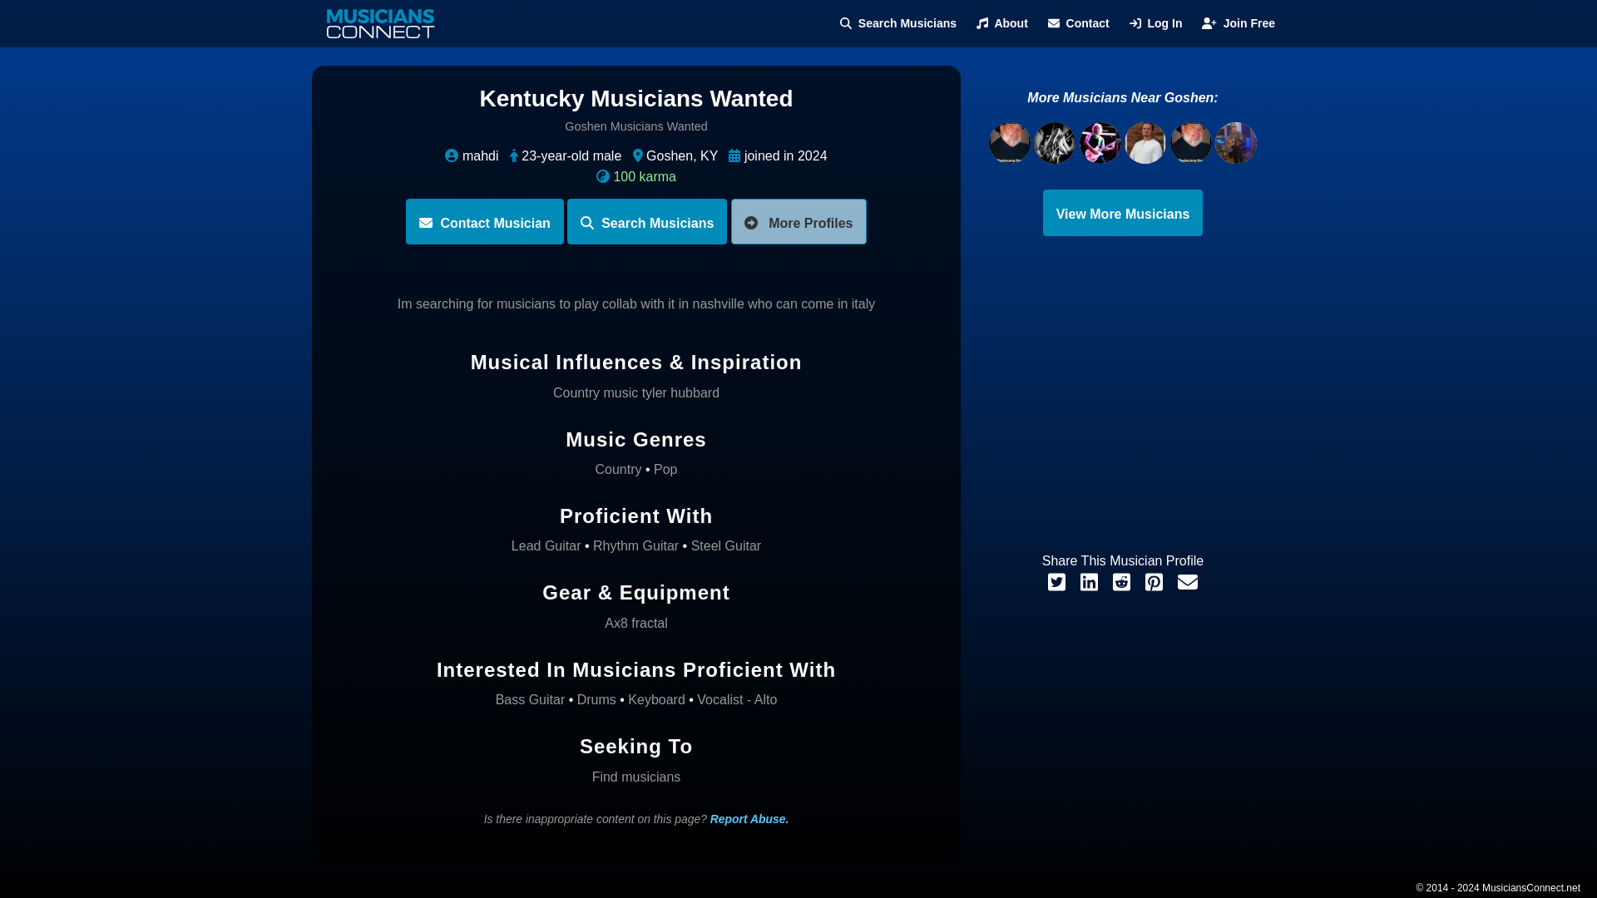 This screenshot has width=1597, height=898. I want to click on Report Abuse., so click(749, 818).